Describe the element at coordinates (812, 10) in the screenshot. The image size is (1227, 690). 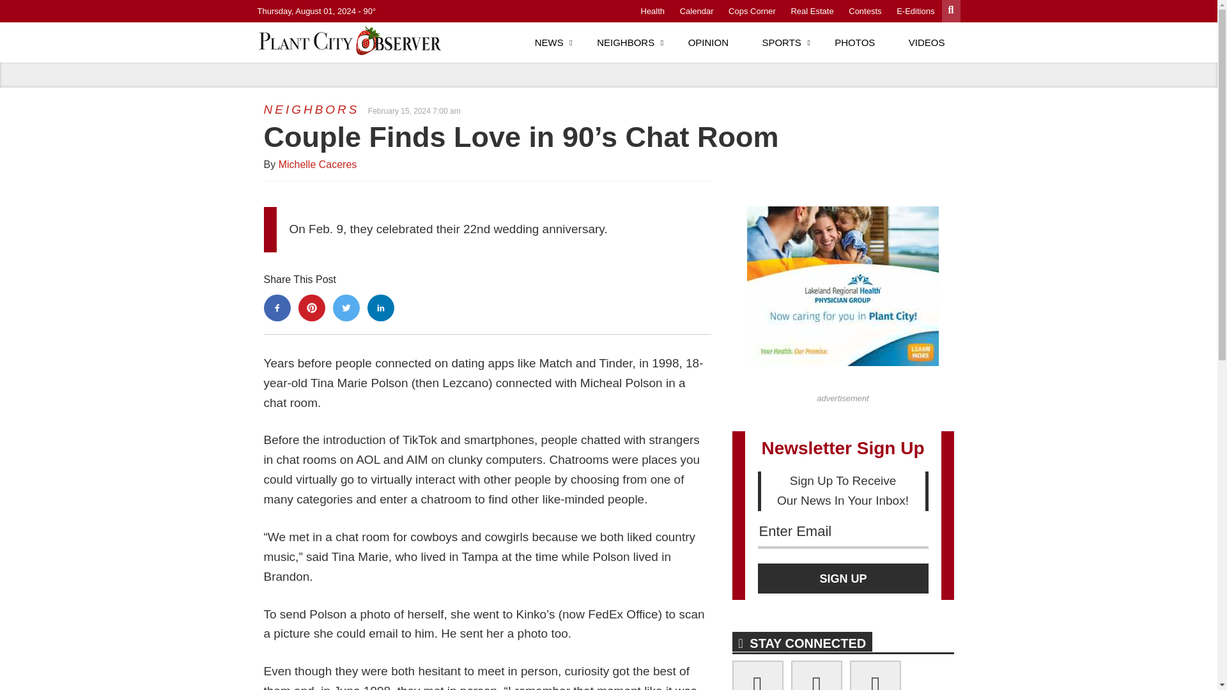
I see `Real Estate` at that location.